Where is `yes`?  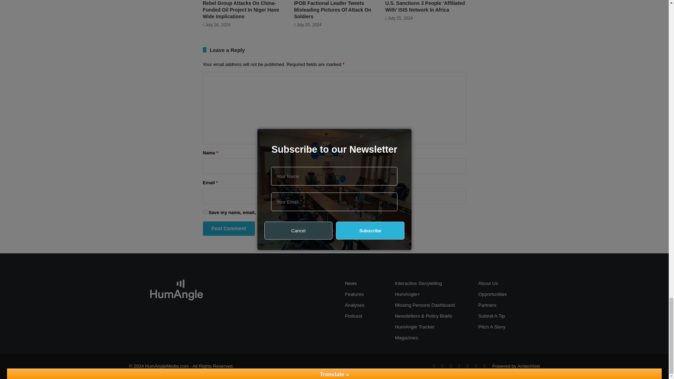 yes is located at coordinates (205, 212).